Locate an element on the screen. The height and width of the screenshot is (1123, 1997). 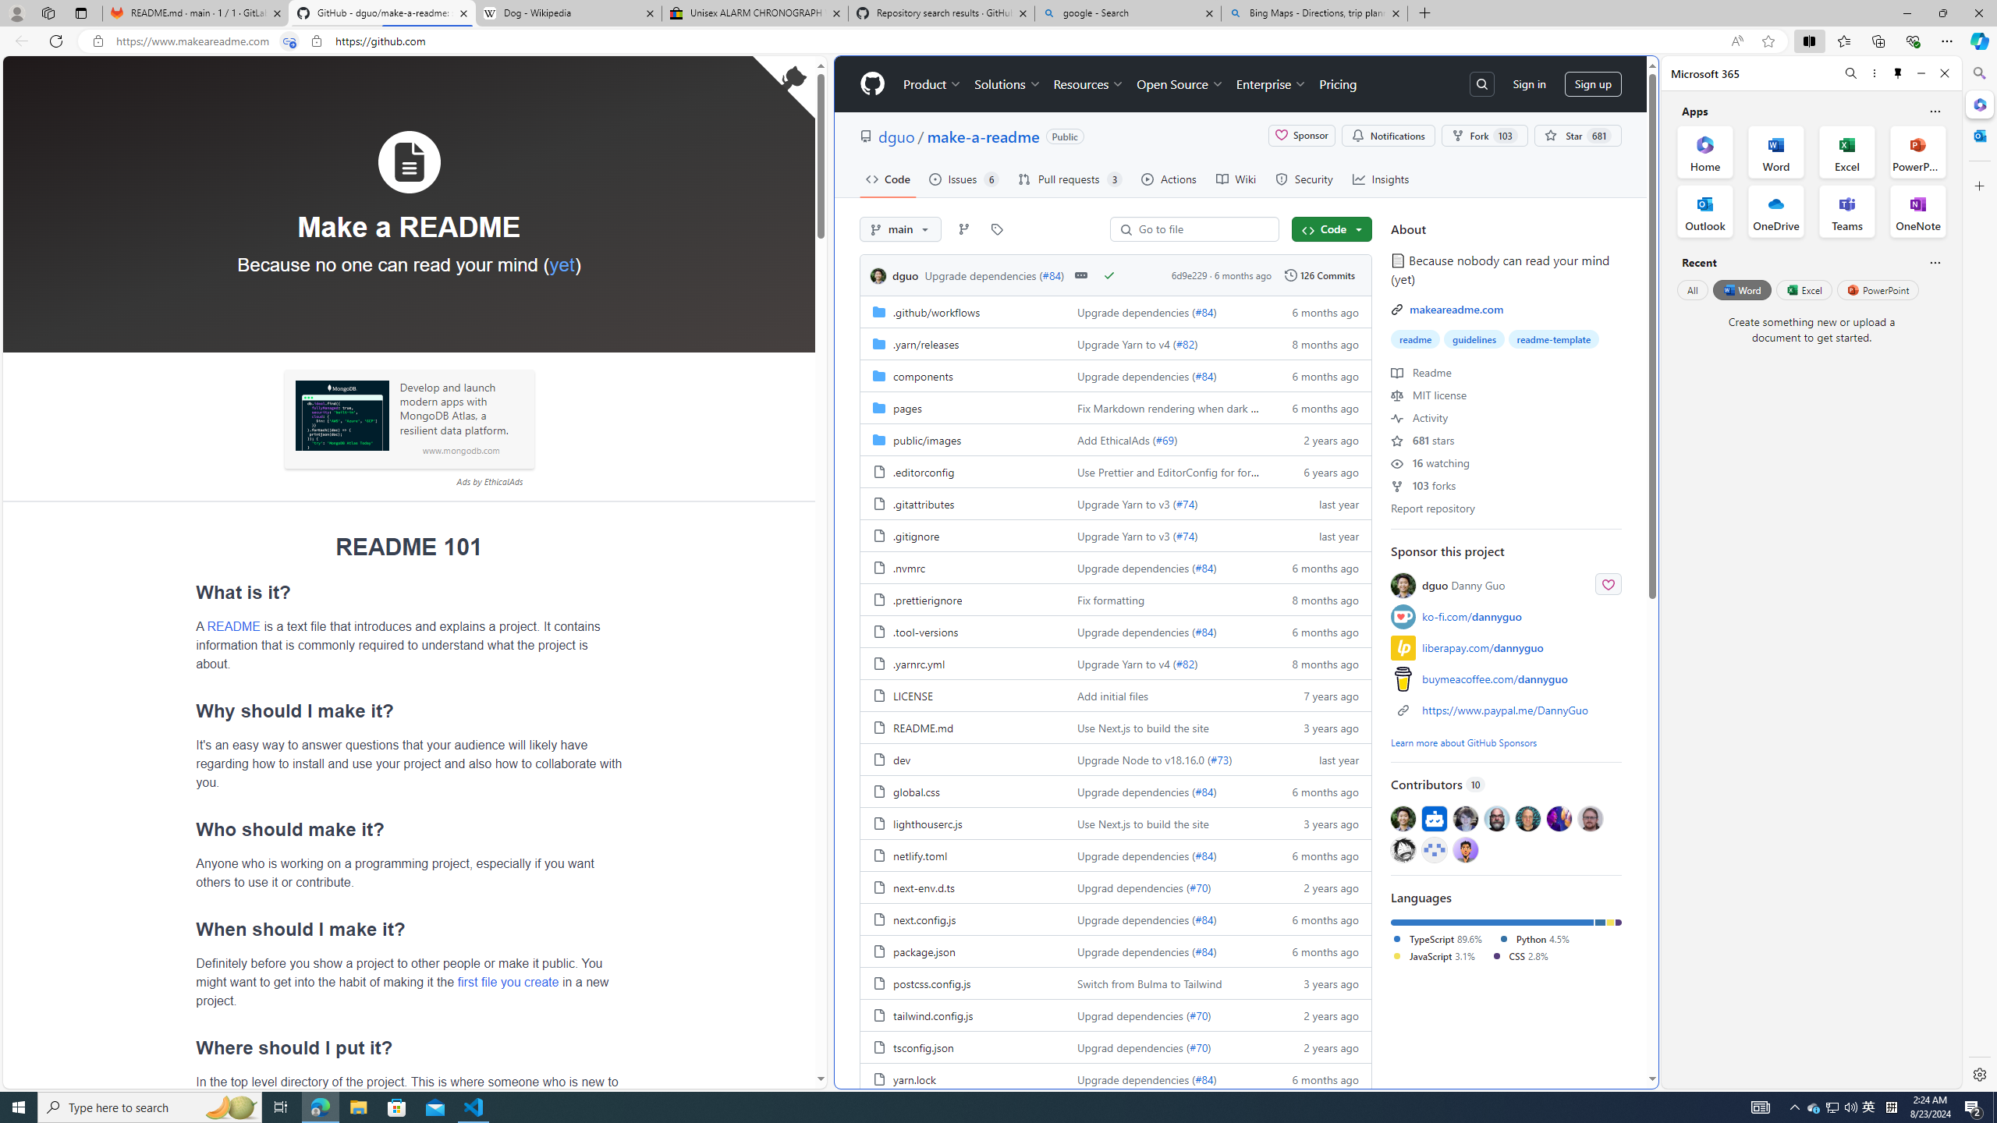
.gitignore, (File) is located at coordinates (916, 535).